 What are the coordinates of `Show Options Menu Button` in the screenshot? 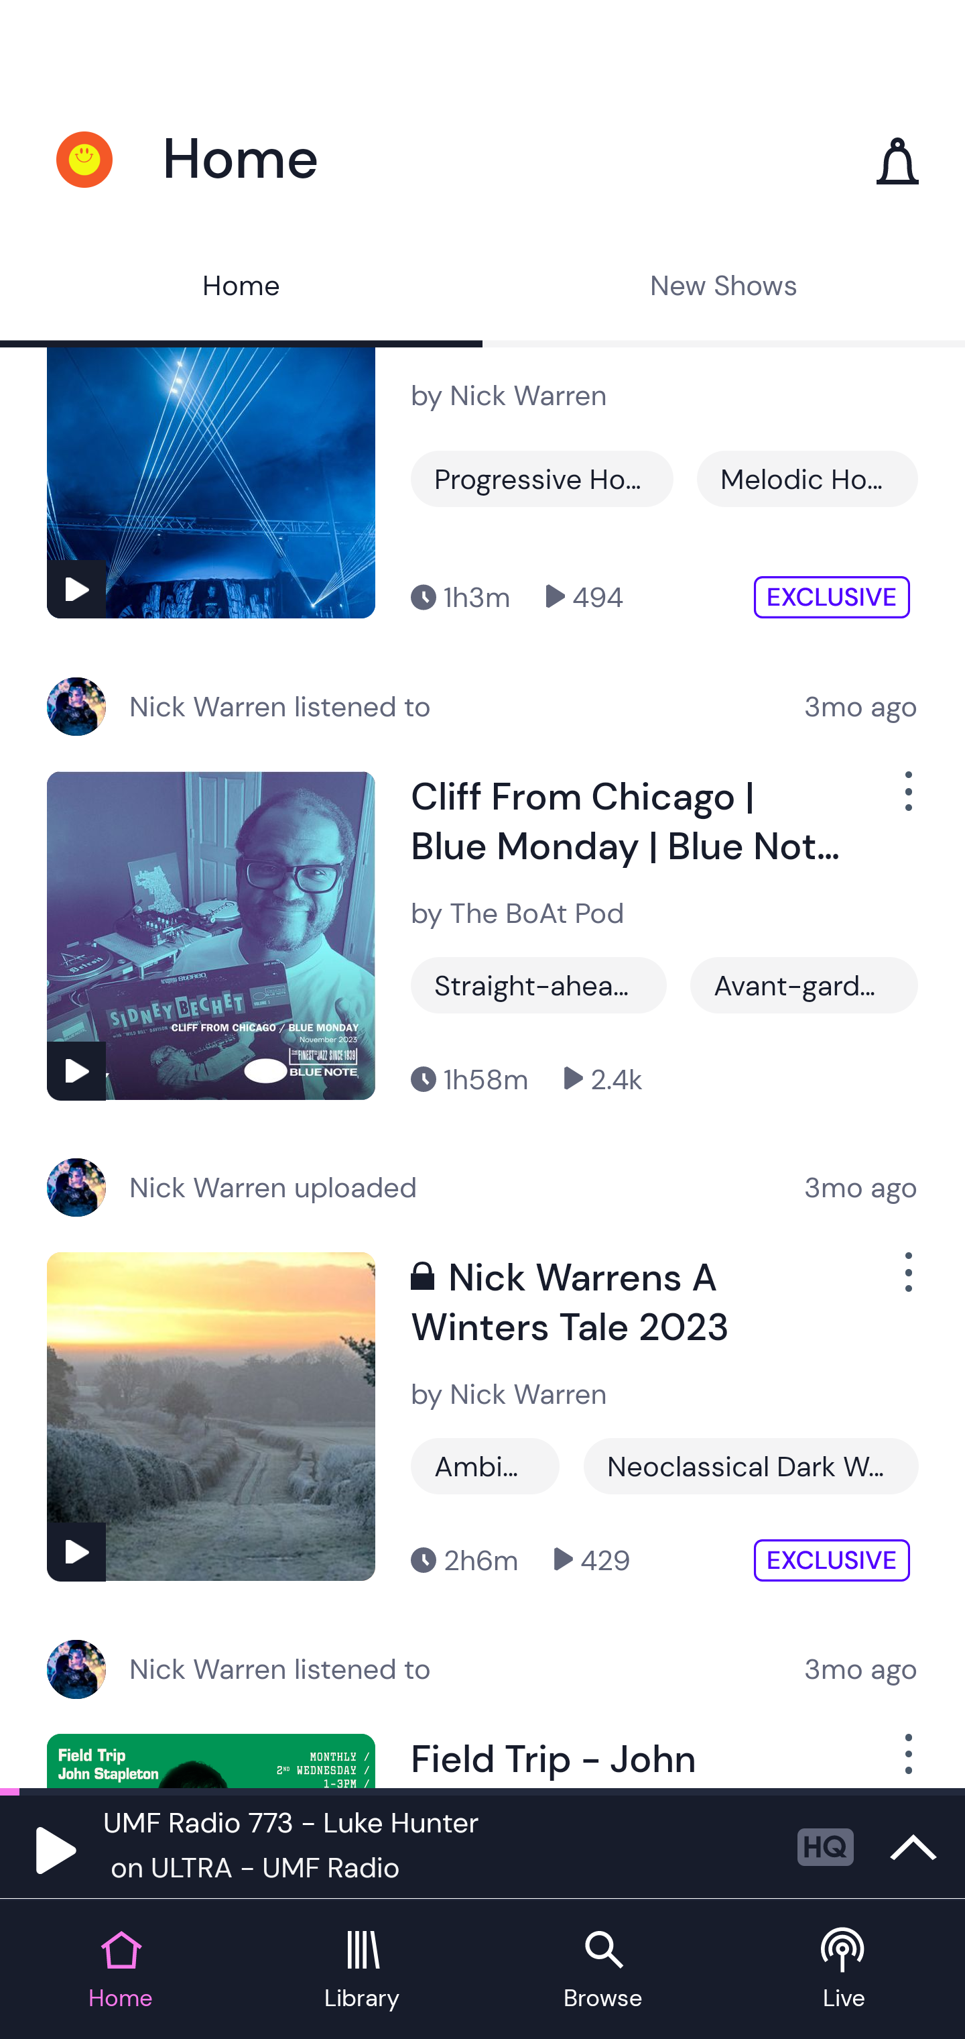 It's located at (906, 1761).